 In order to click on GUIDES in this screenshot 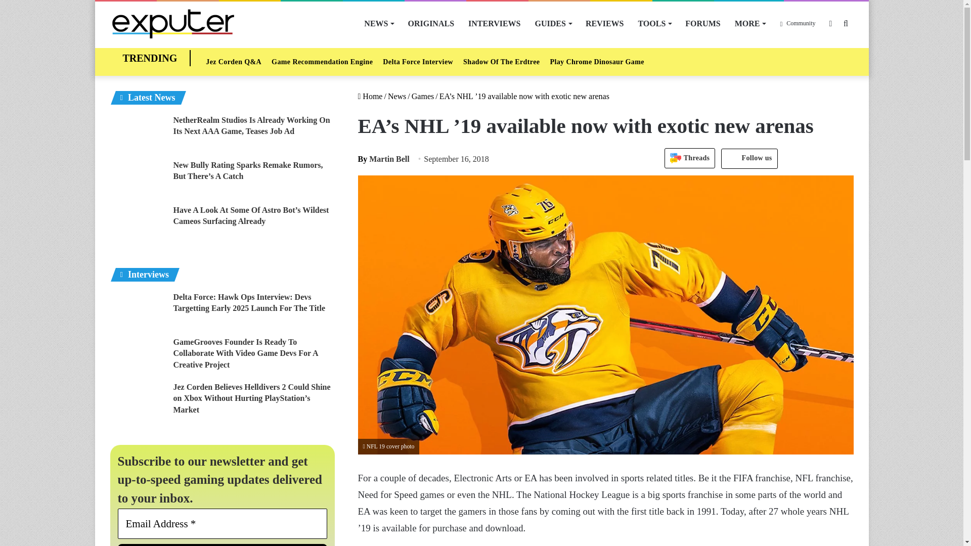, I will do `click(553, 23)`.